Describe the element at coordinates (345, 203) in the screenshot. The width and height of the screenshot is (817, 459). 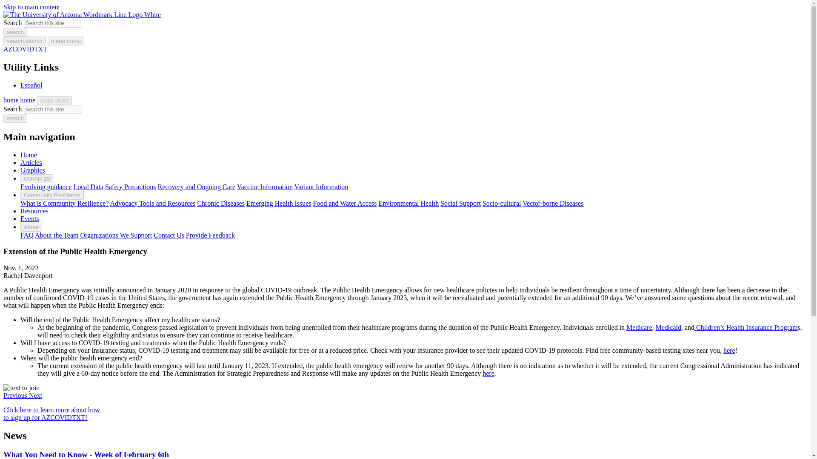
I see `Food and Water Access` at that location.